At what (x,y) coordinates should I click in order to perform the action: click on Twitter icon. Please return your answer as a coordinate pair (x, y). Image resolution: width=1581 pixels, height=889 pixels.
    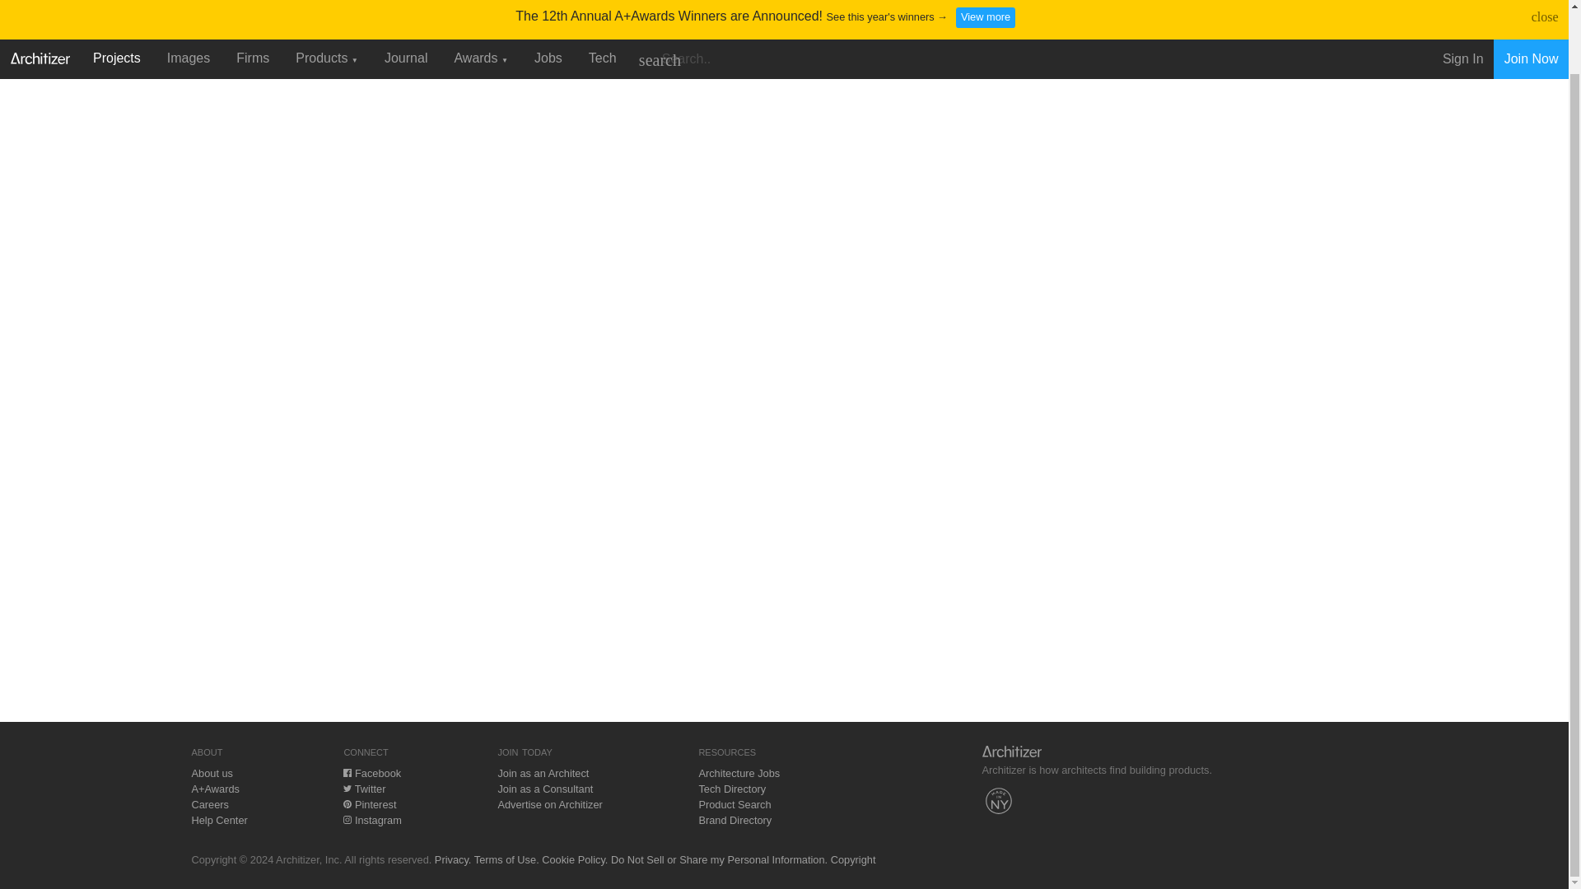
    Looking at the image, I should click on (347, 789).